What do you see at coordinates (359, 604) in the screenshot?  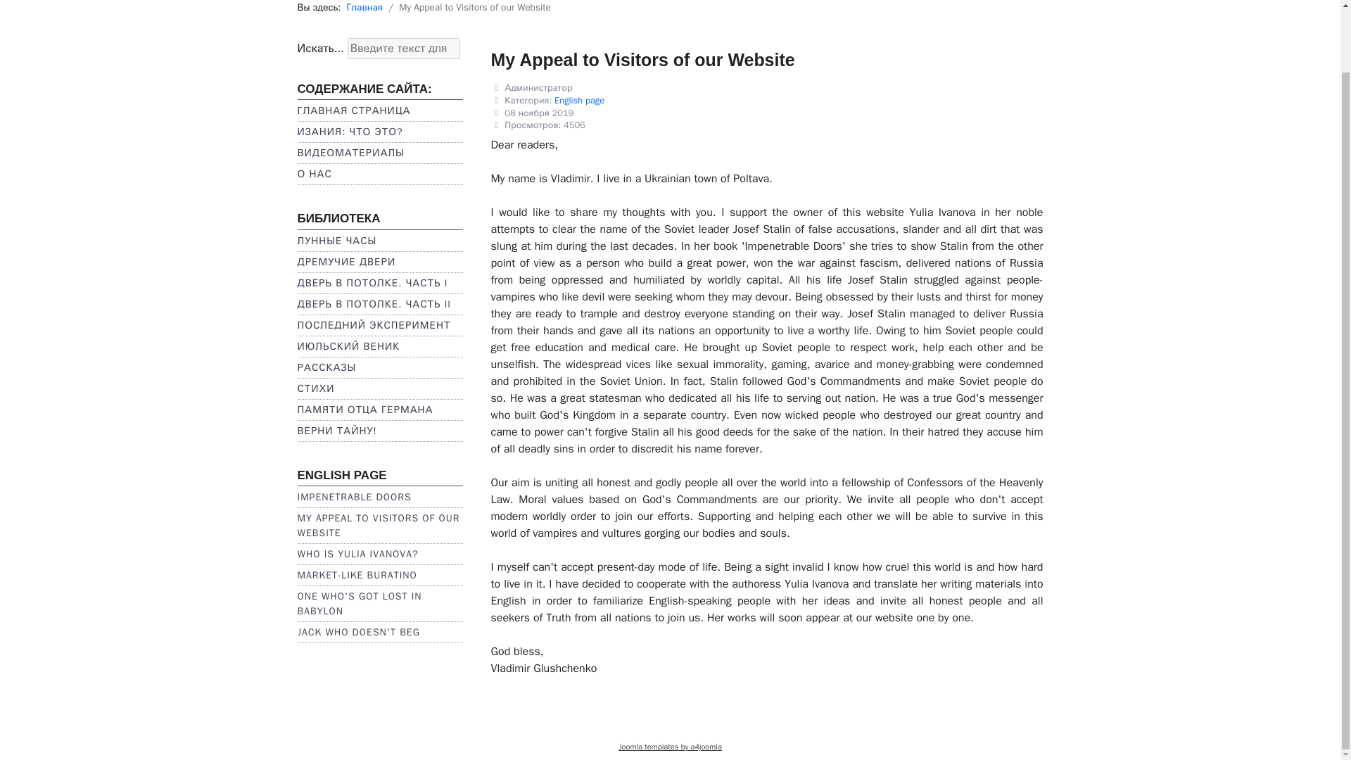 I see `ONE WHO'S GOT LOST IN BABYLON` at bounding box center [359, 604].